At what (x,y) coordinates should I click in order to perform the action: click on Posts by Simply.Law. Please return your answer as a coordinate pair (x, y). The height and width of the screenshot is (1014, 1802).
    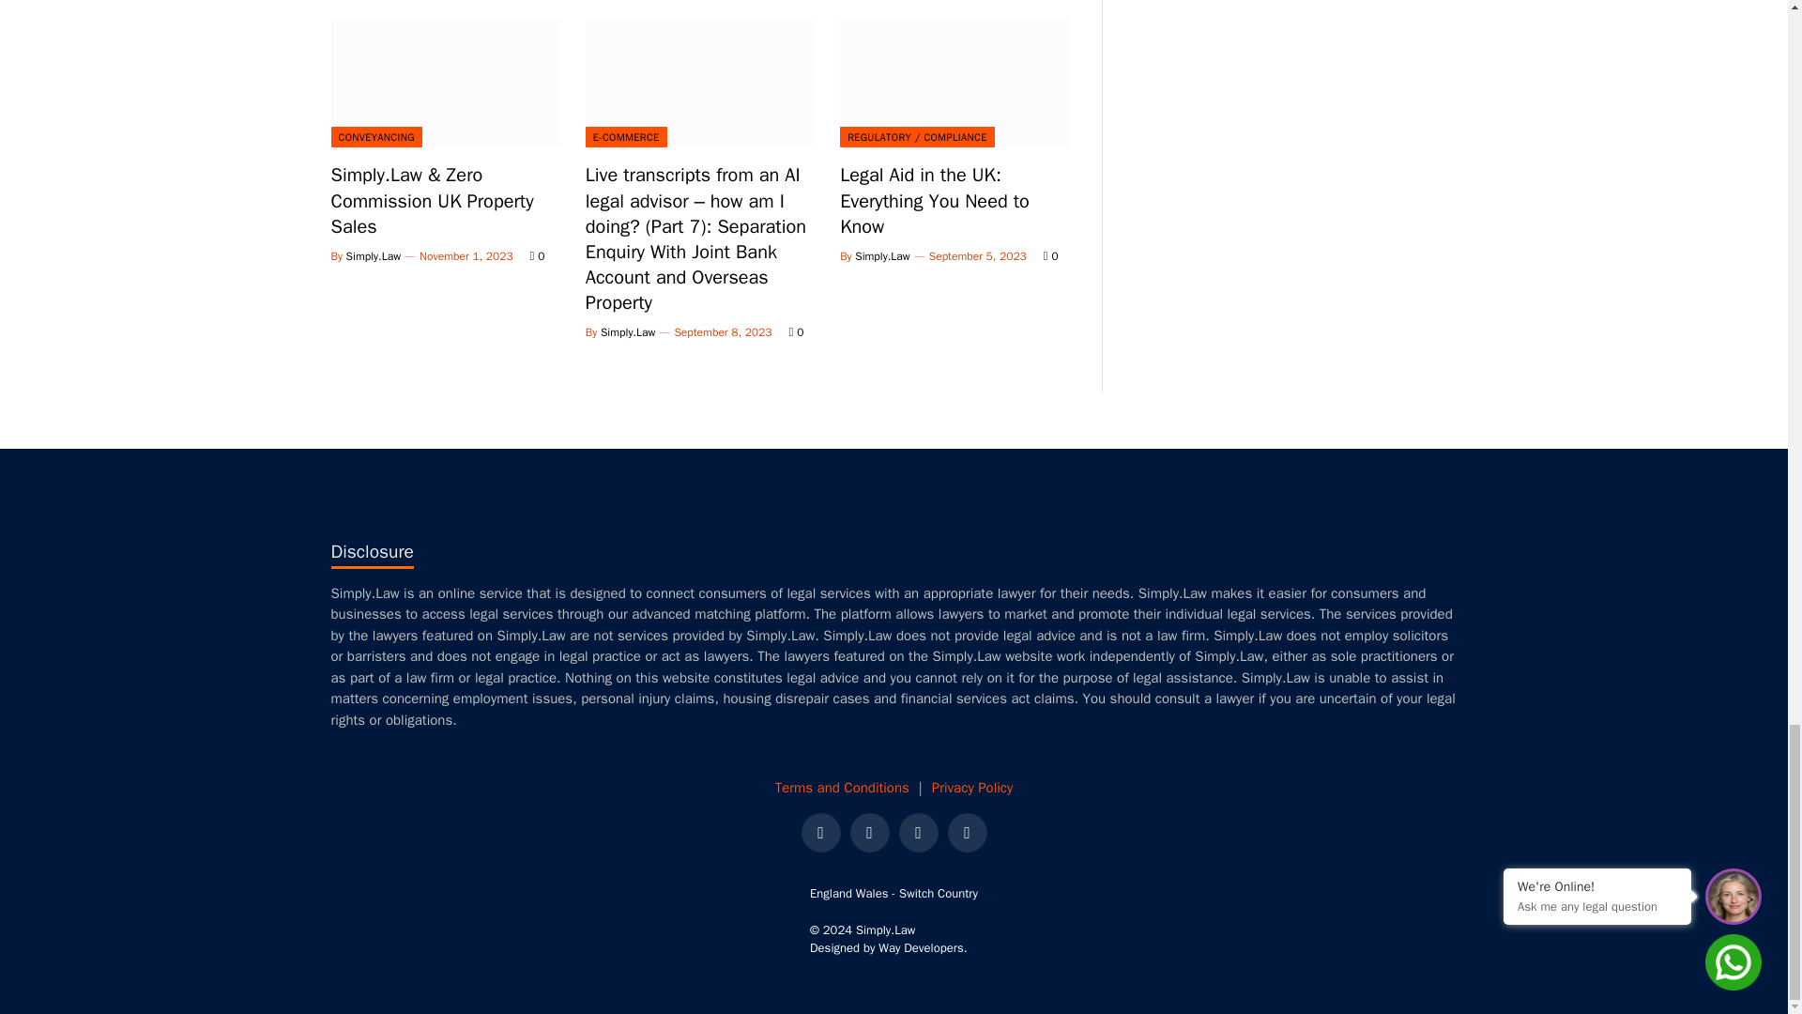
    Looking at the image, I should click on (627, 331).